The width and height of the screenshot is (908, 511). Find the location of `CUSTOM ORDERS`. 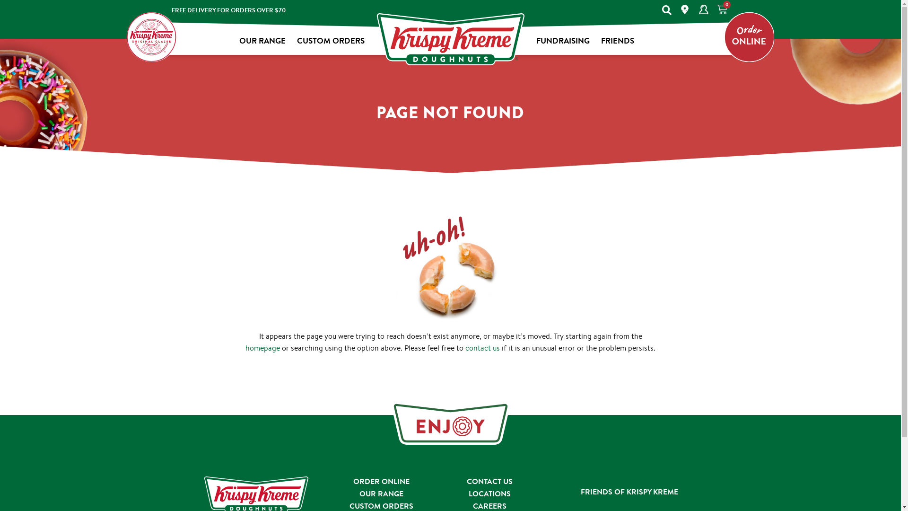

CUSTOM ORDERS is located at coordinates (331, 41).